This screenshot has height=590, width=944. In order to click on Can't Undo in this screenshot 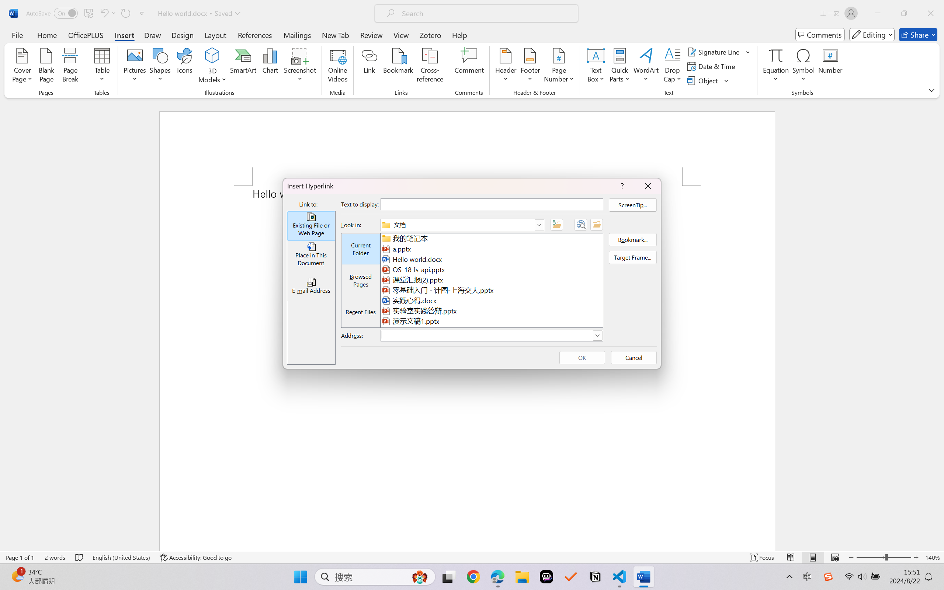, I will do `click(108, 13)`.